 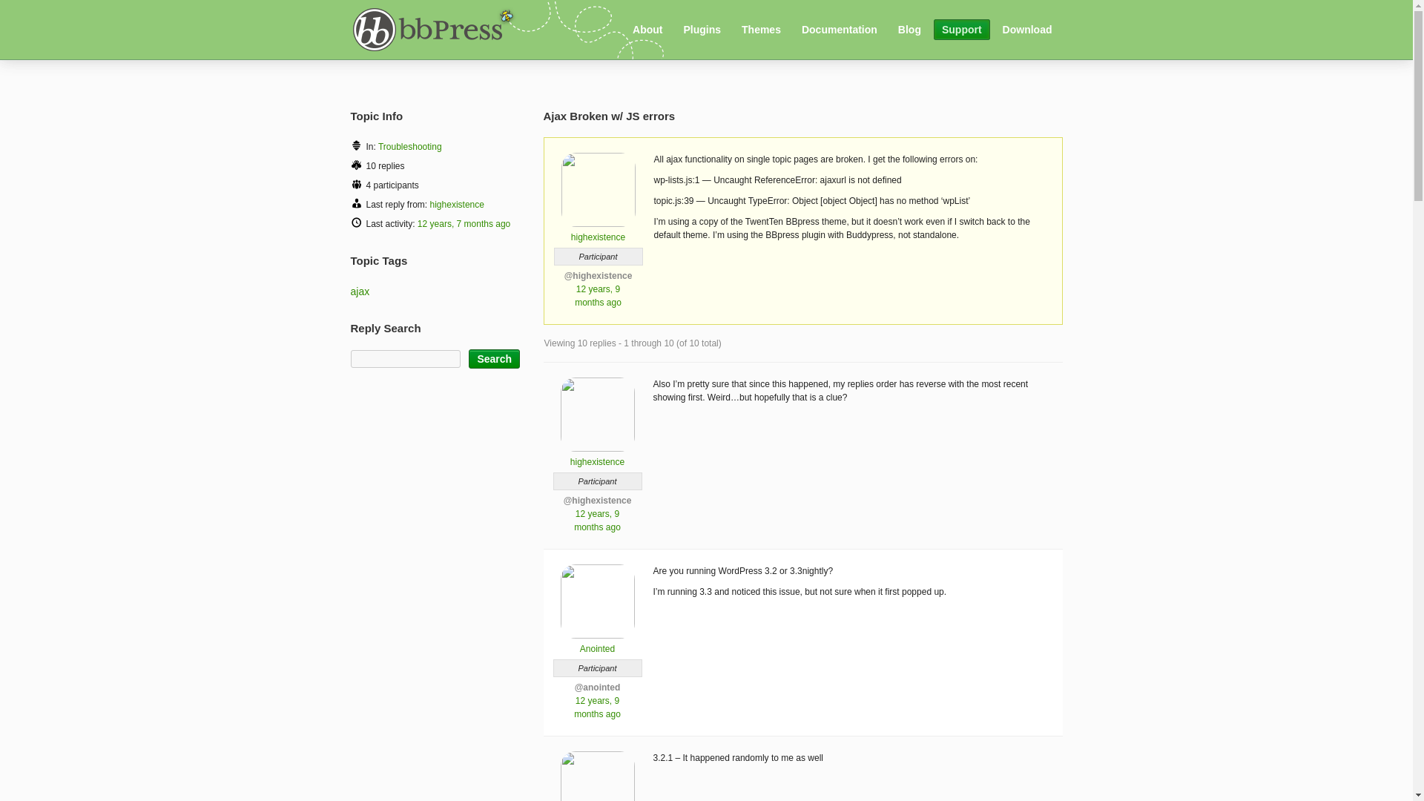 What do you see at coordinates (598, 295) in the screenshot?
I see `12 years, 9 months ago` at bounding box center [598, 295].